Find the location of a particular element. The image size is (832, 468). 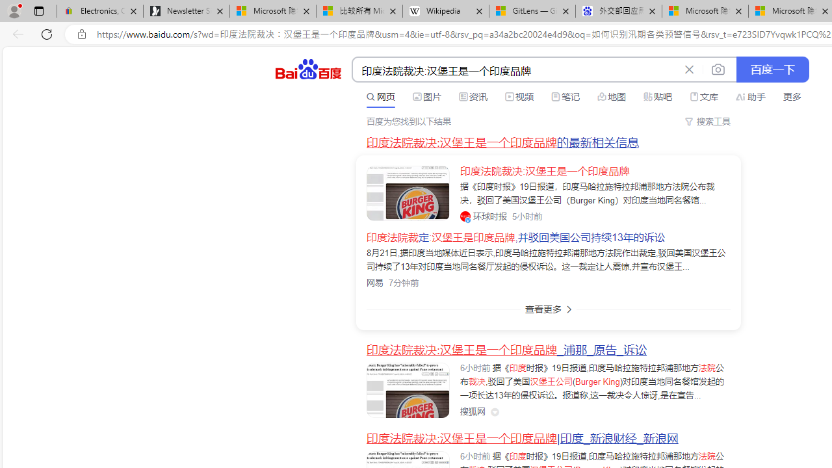

Electronics, Cars, Fashion, Collectibles & More | eBay is located at coordinates (100, 12).